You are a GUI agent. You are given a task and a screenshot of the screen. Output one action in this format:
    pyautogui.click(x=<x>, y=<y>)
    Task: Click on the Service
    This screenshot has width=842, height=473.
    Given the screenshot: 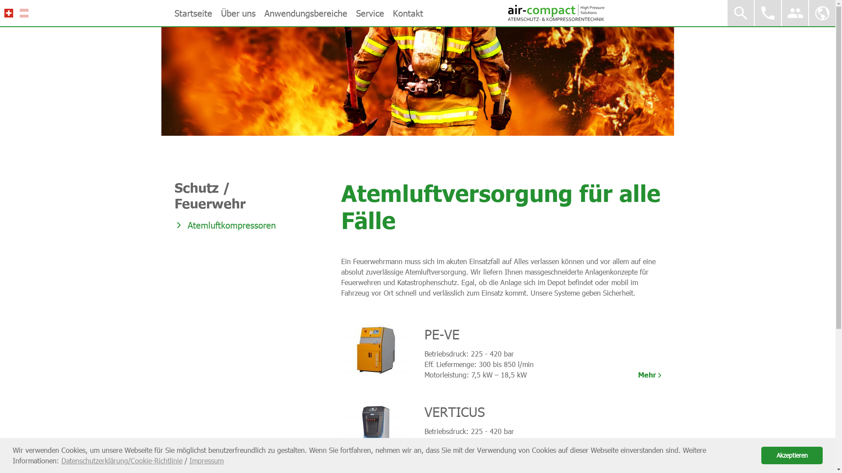 What is the action you would take?
    pyautogui.click(x=370, y=13)
    